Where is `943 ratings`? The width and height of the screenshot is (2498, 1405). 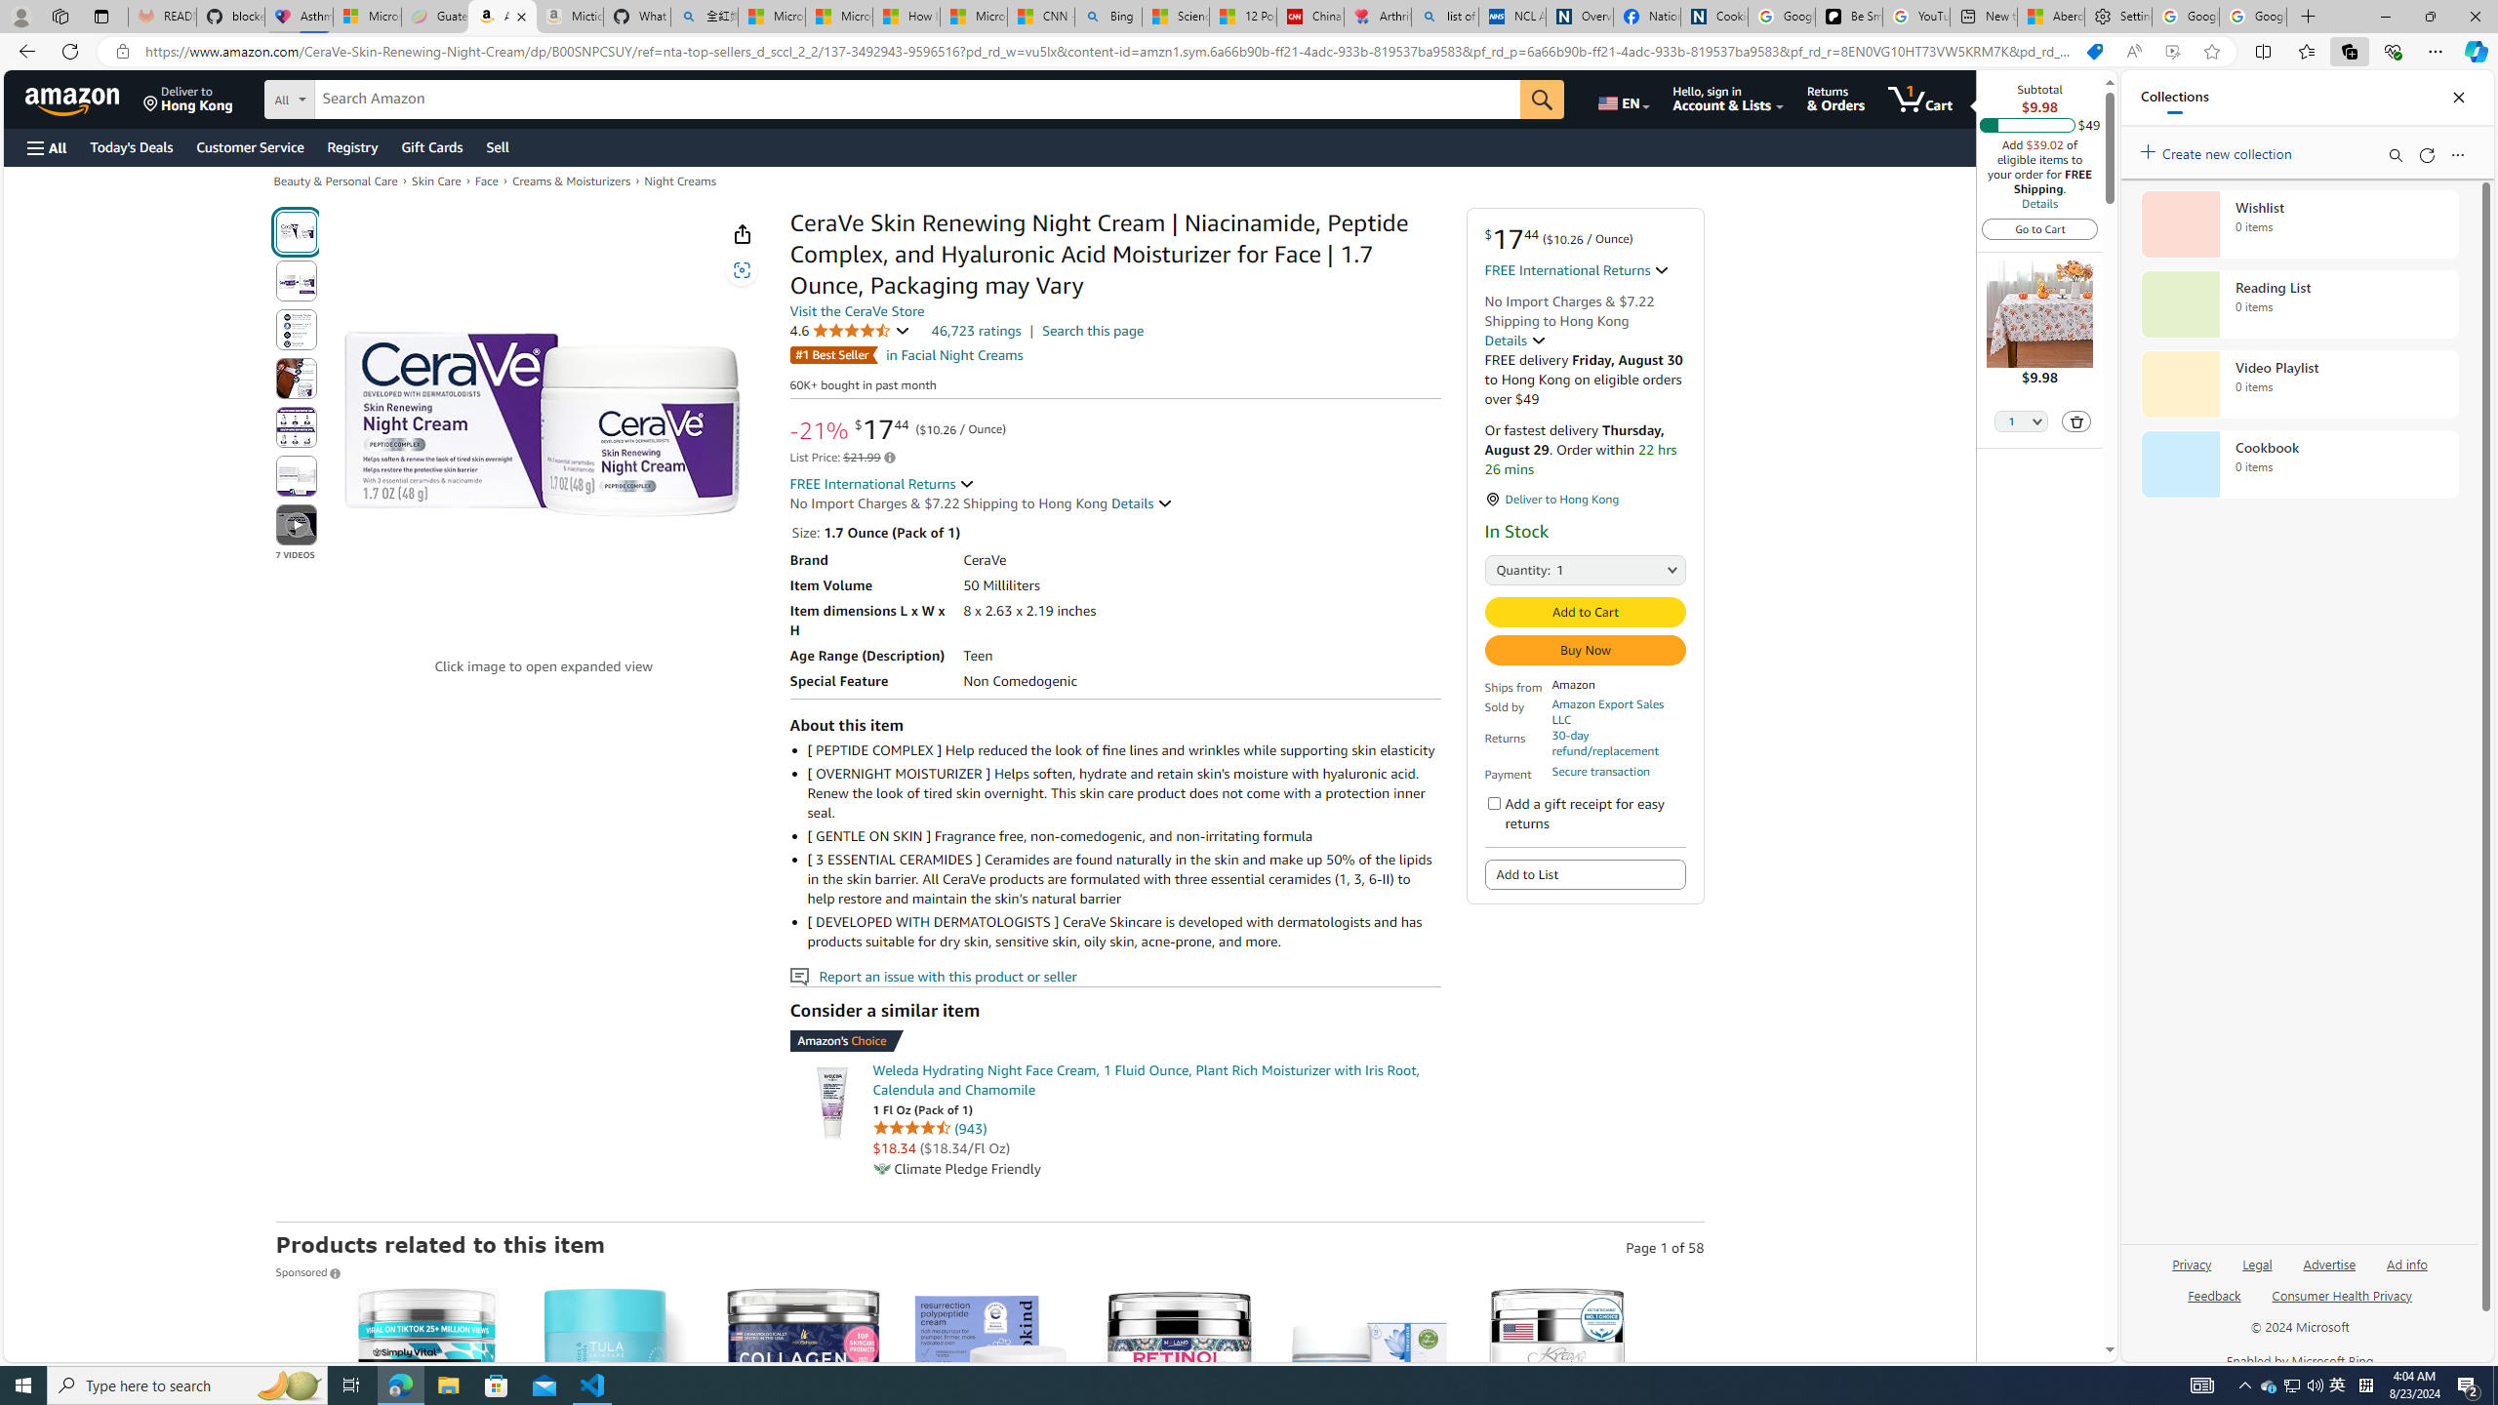
943 ratings is located at coordinates (970, 1128).